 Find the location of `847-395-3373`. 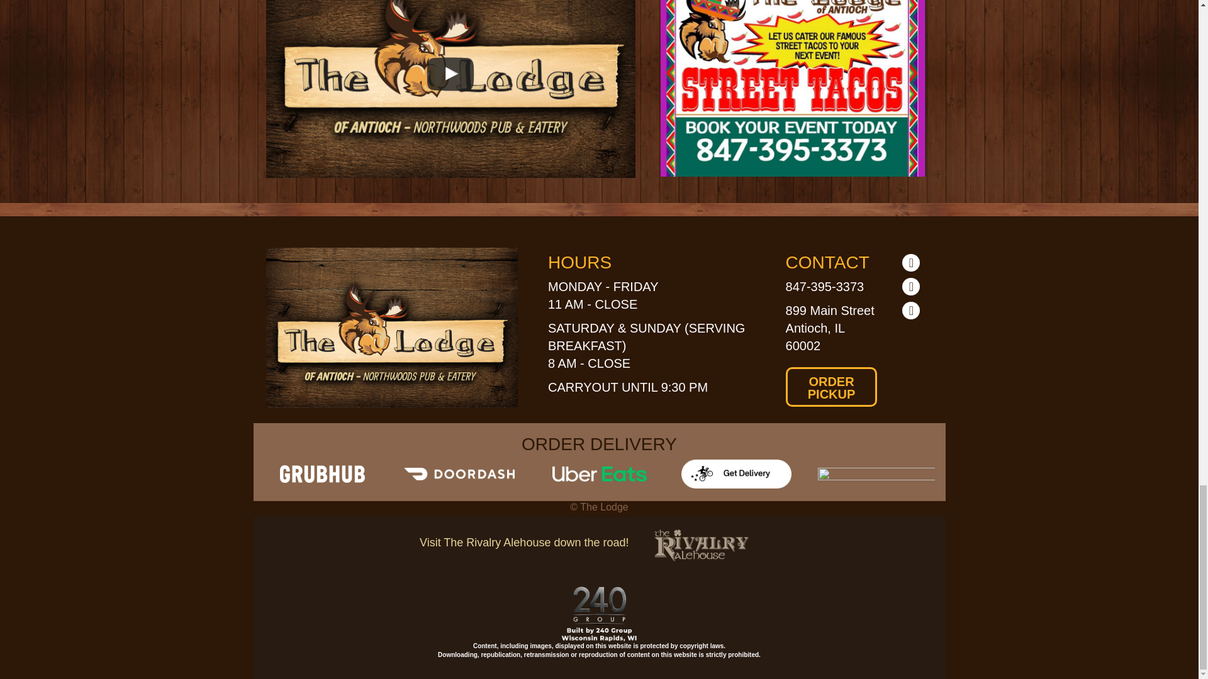

847-395-3373 is located at coordinates (825, 286).